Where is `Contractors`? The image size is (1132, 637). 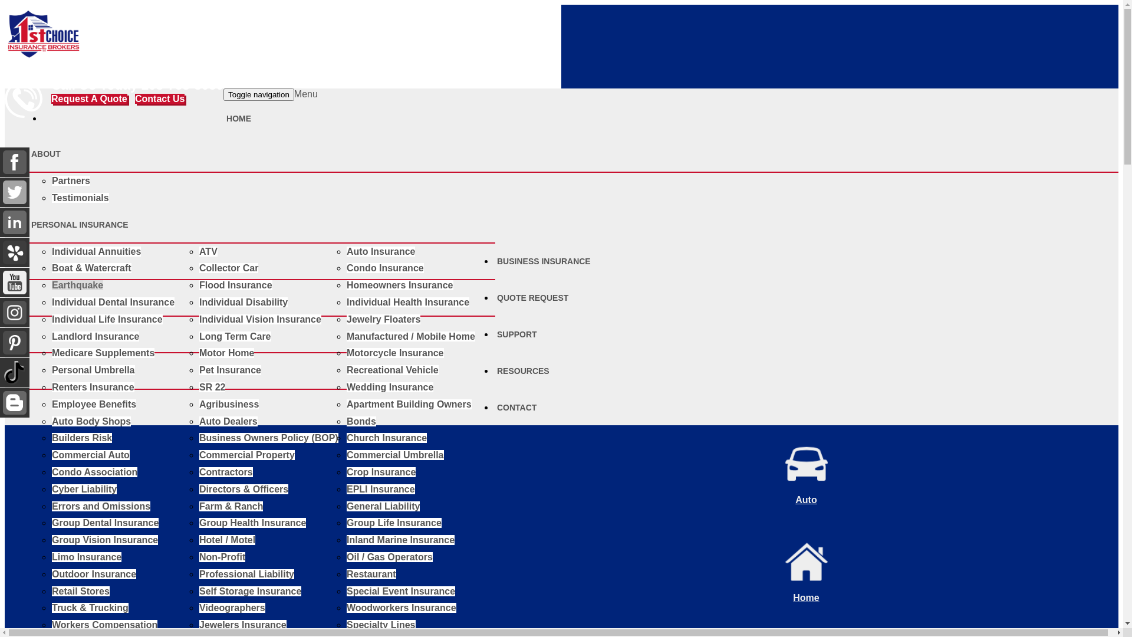 Contractors is located at coordinates (226, 472).